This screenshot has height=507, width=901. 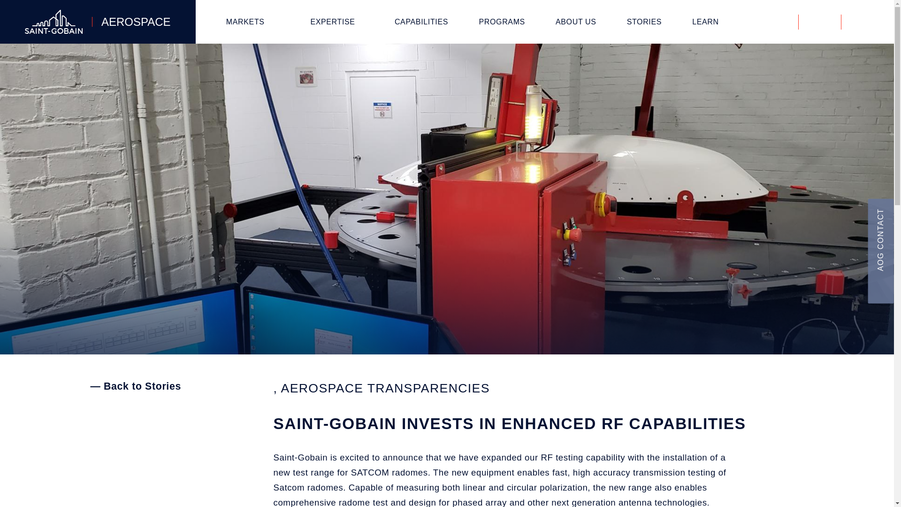 I want to click on CAPABILITIES, so click(x=424, y=22).